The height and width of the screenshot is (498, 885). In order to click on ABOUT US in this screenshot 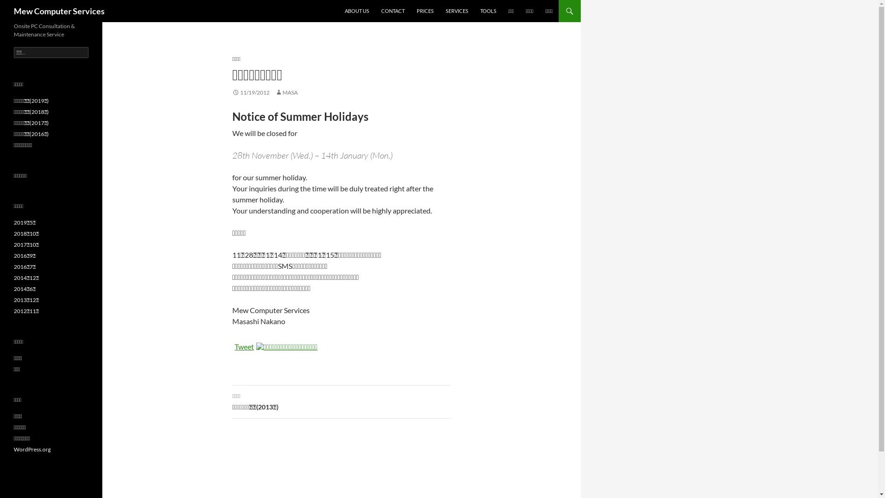, I will do `click(357, 11)`.